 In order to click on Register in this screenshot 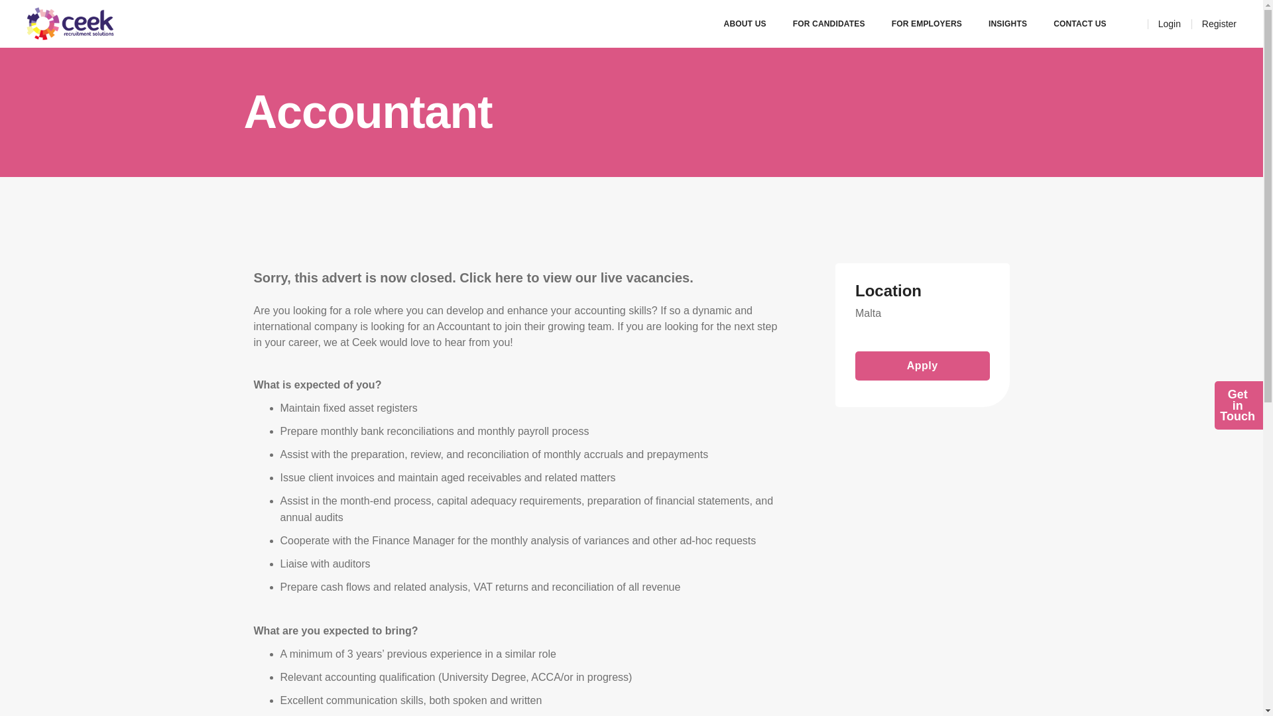, I will do `click(1170, 24)`.